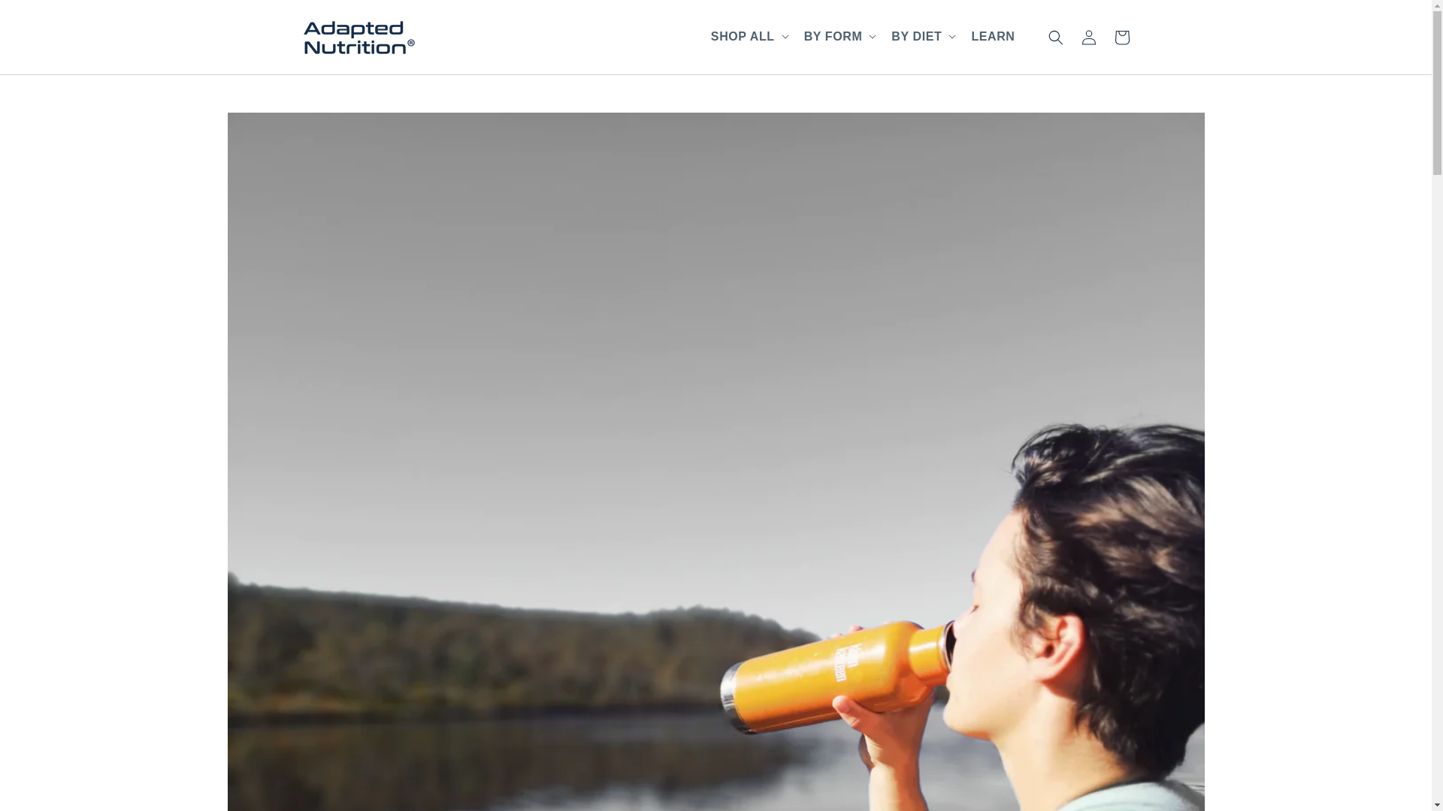  What do you see at coordinates (45, 17) in the screenshot?
I see `Skip to content` at bounding box center [45, 17].